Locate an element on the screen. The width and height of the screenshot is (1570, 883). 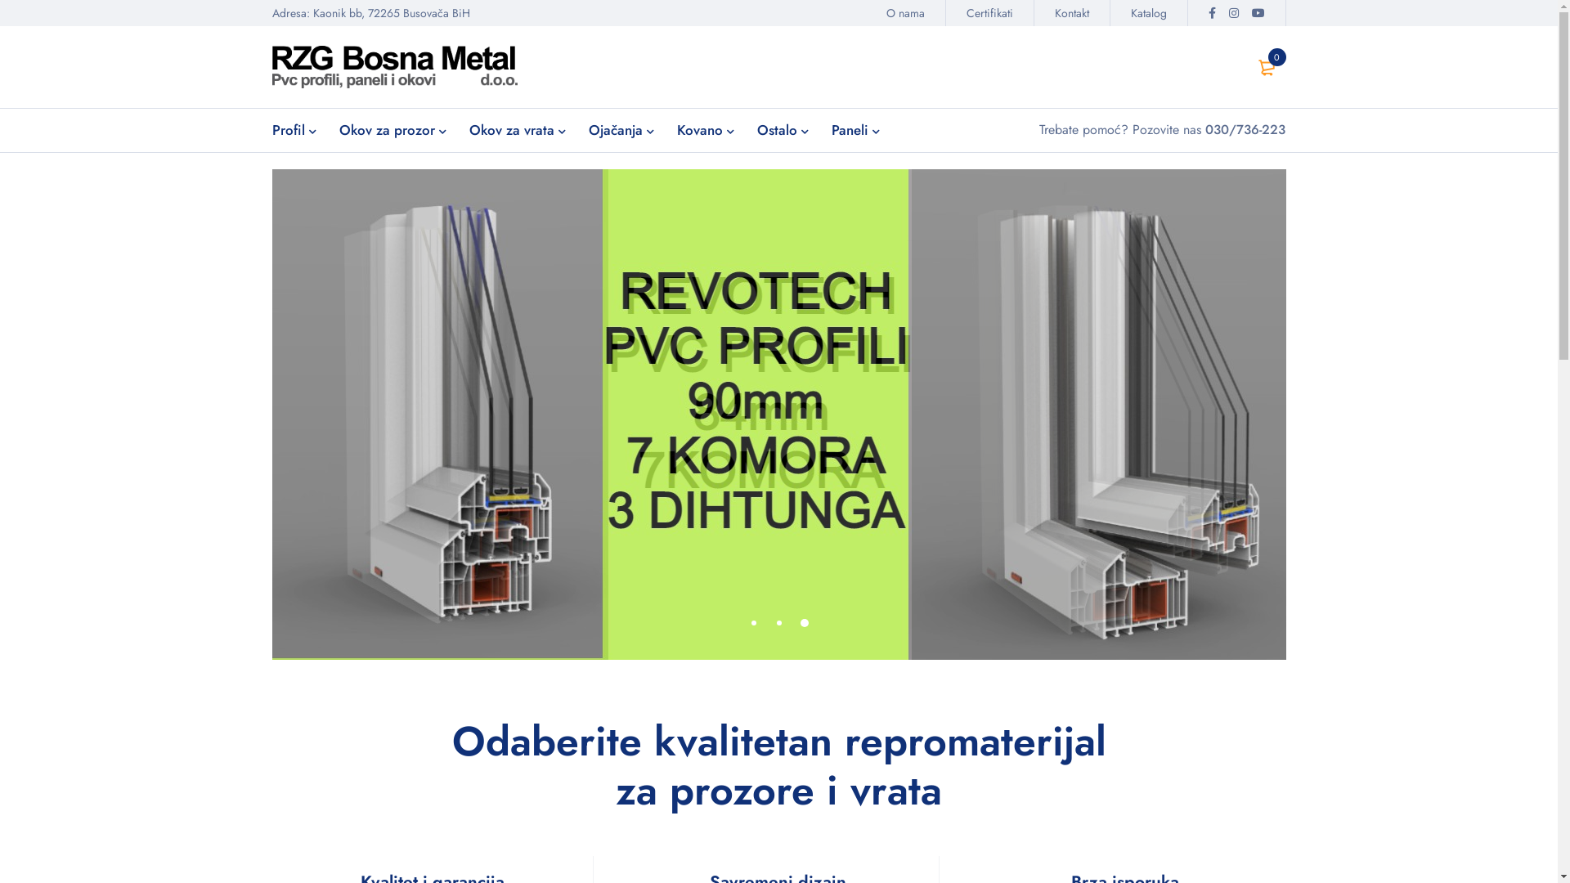
Okov za vrata is located at coordinates (512, 130).